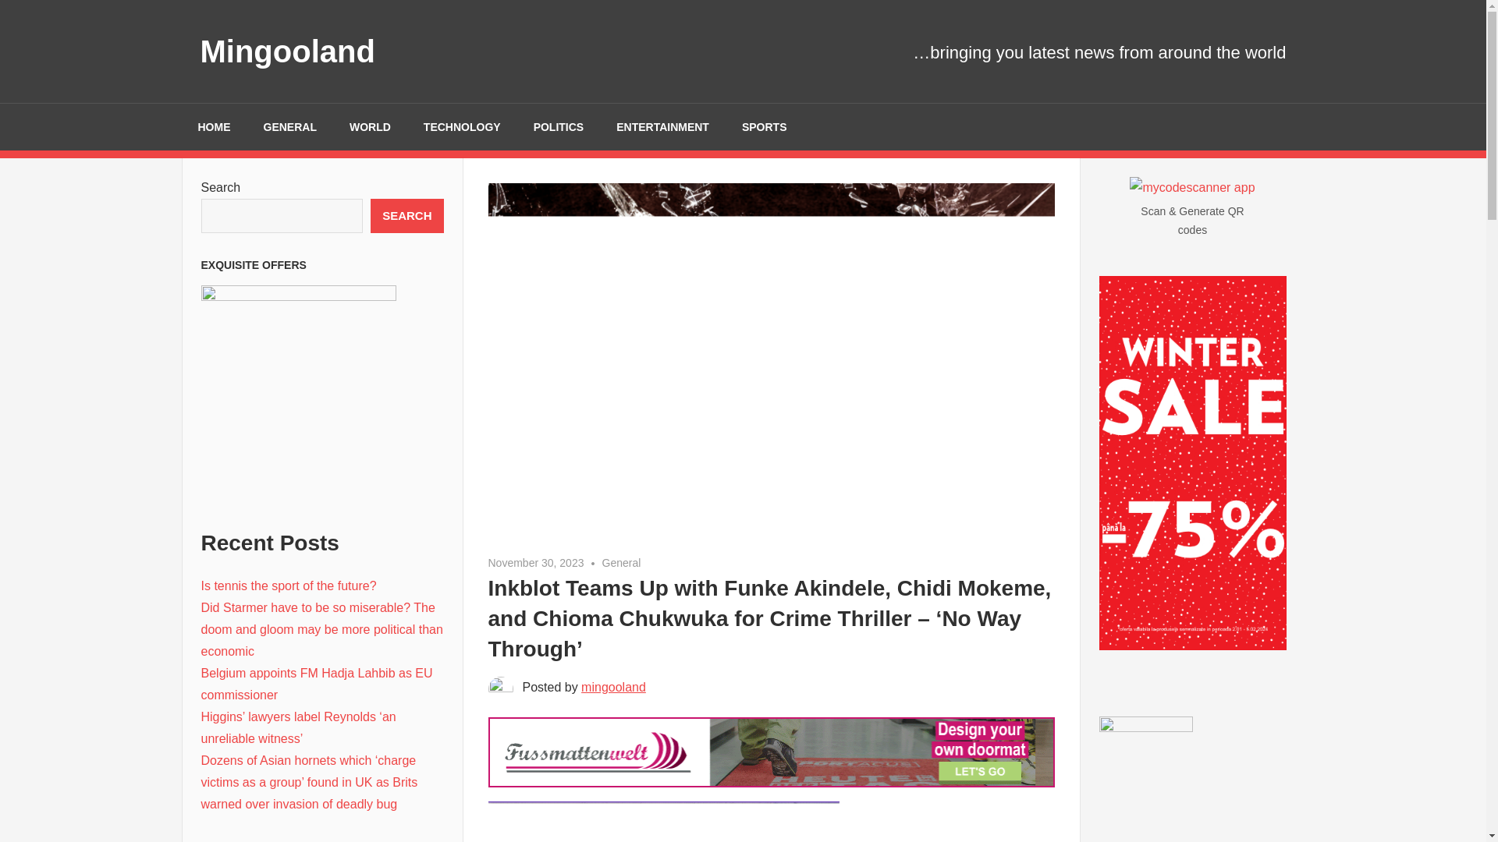 Image resolution: width=1498 pixels, height=842 pixels. What do you see at coordinates (462, 126) in the screenshot?
I see `TECHNOLOGY` at bounding box center [462, 126].